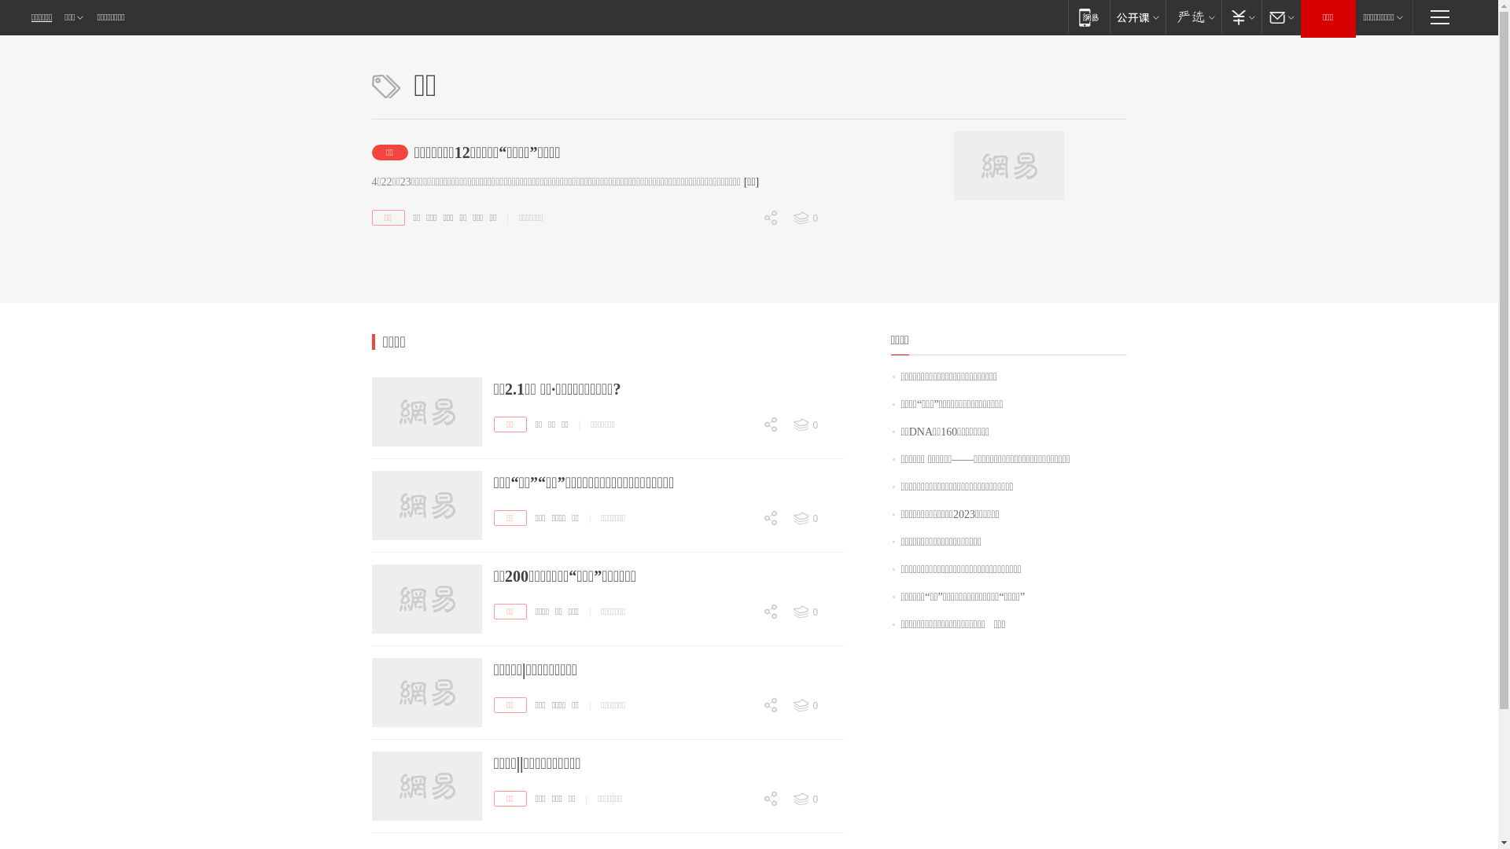 This screenshot has height=849, width=1510. What do you see at coordinates (739, 508) in the screenshot?
I see `0` at bounding box center [739, 508].